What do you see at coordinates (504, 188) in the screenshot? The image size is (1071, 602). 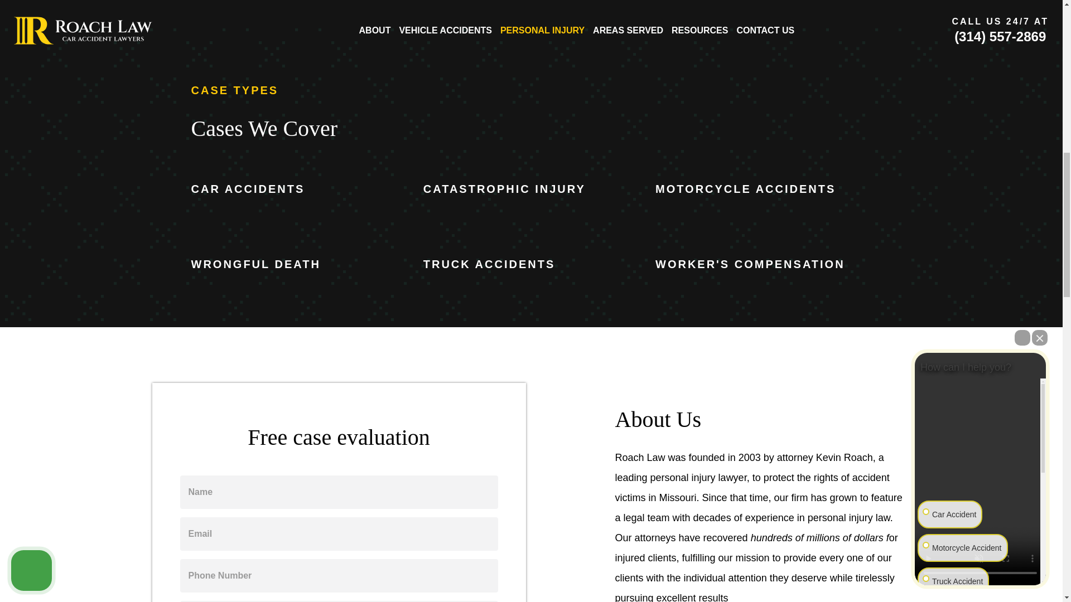 I see `CATASTROPHIC INJURY` at bounding box center [504, 188].